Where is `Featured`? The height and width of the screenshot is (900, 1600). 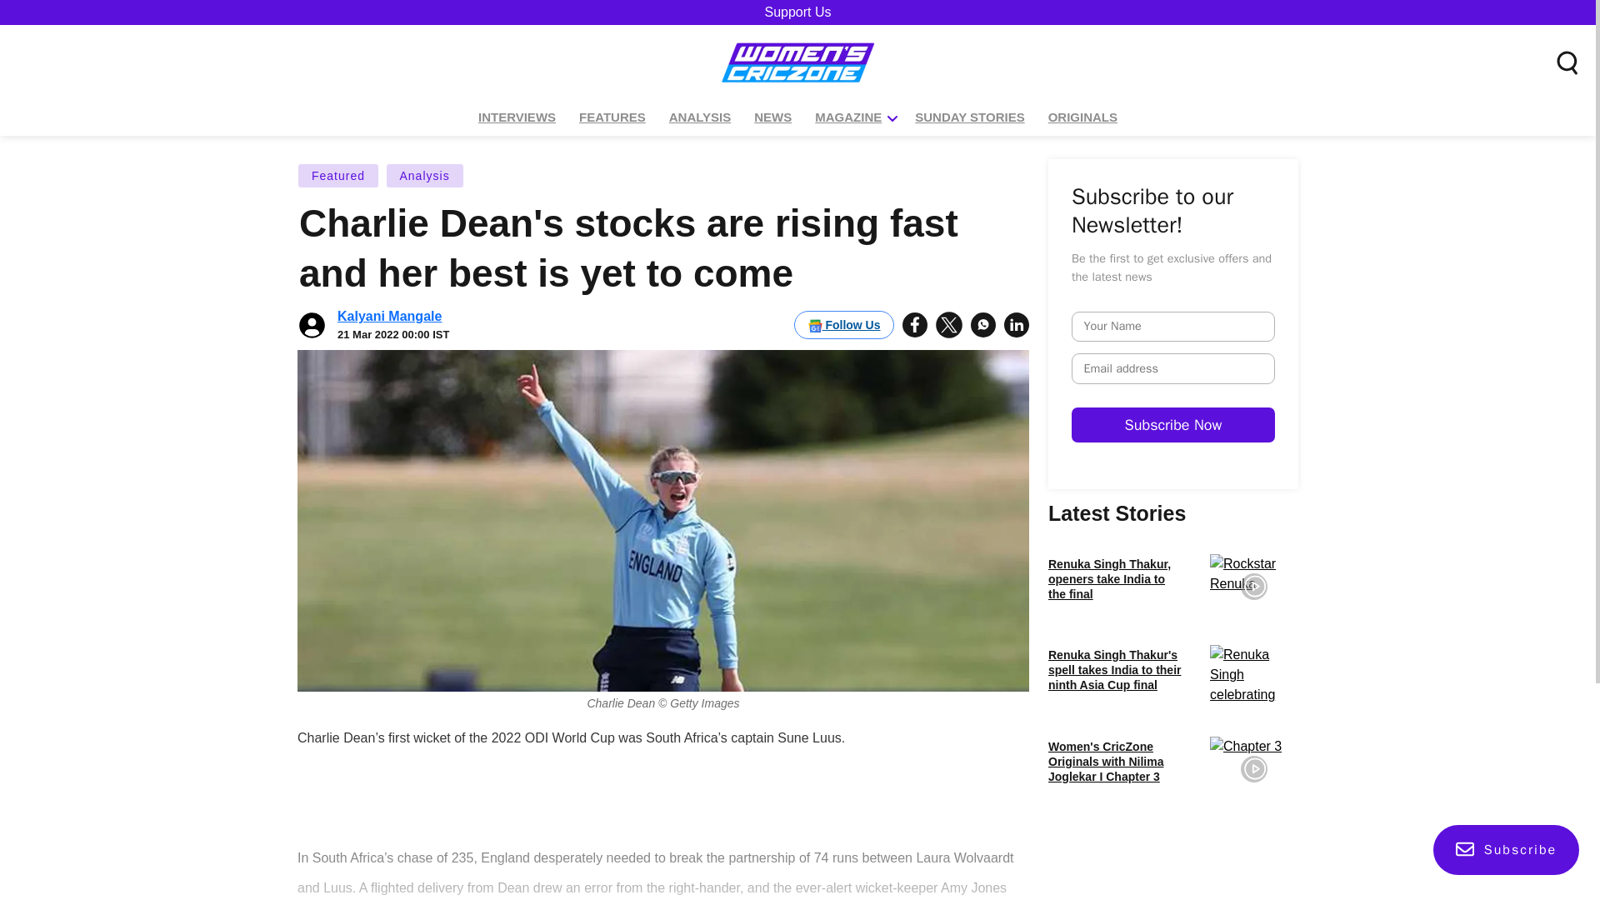
Featured is located at coordinates (338, 175).